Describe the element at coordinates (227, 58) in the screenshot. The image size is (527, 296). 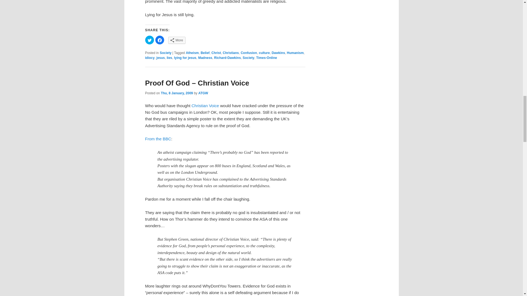
I see `Richard-Dawkins` at that location.